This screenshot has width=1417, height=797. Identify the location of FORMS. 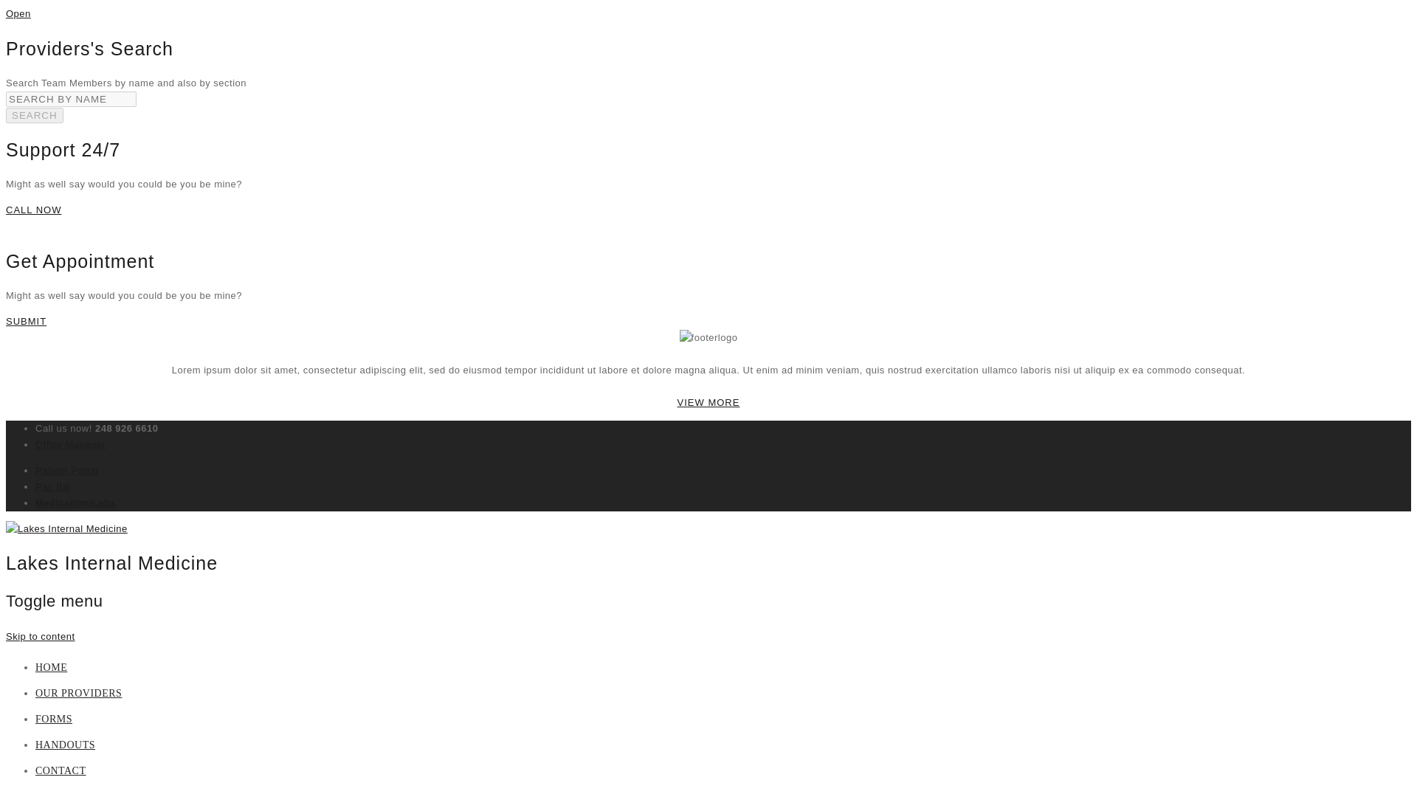
(53, 719).